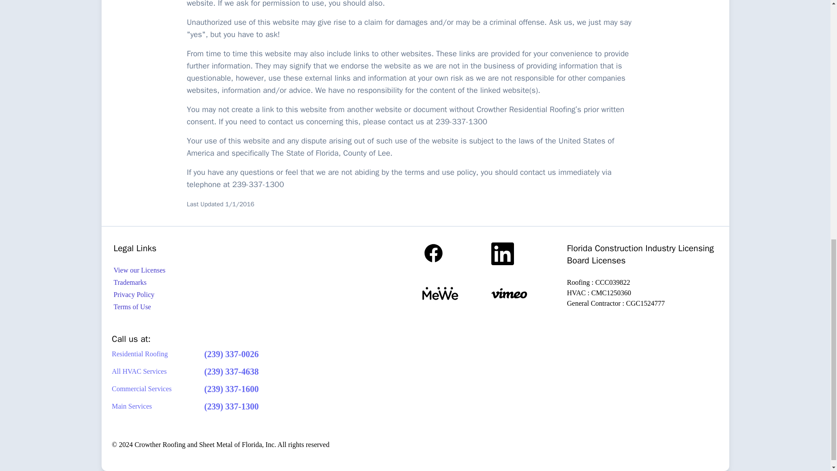 The image size is (837, 471). Describe the element at coordinates (187, 270) in the screenshot. I see `View our Licenses` at that location.